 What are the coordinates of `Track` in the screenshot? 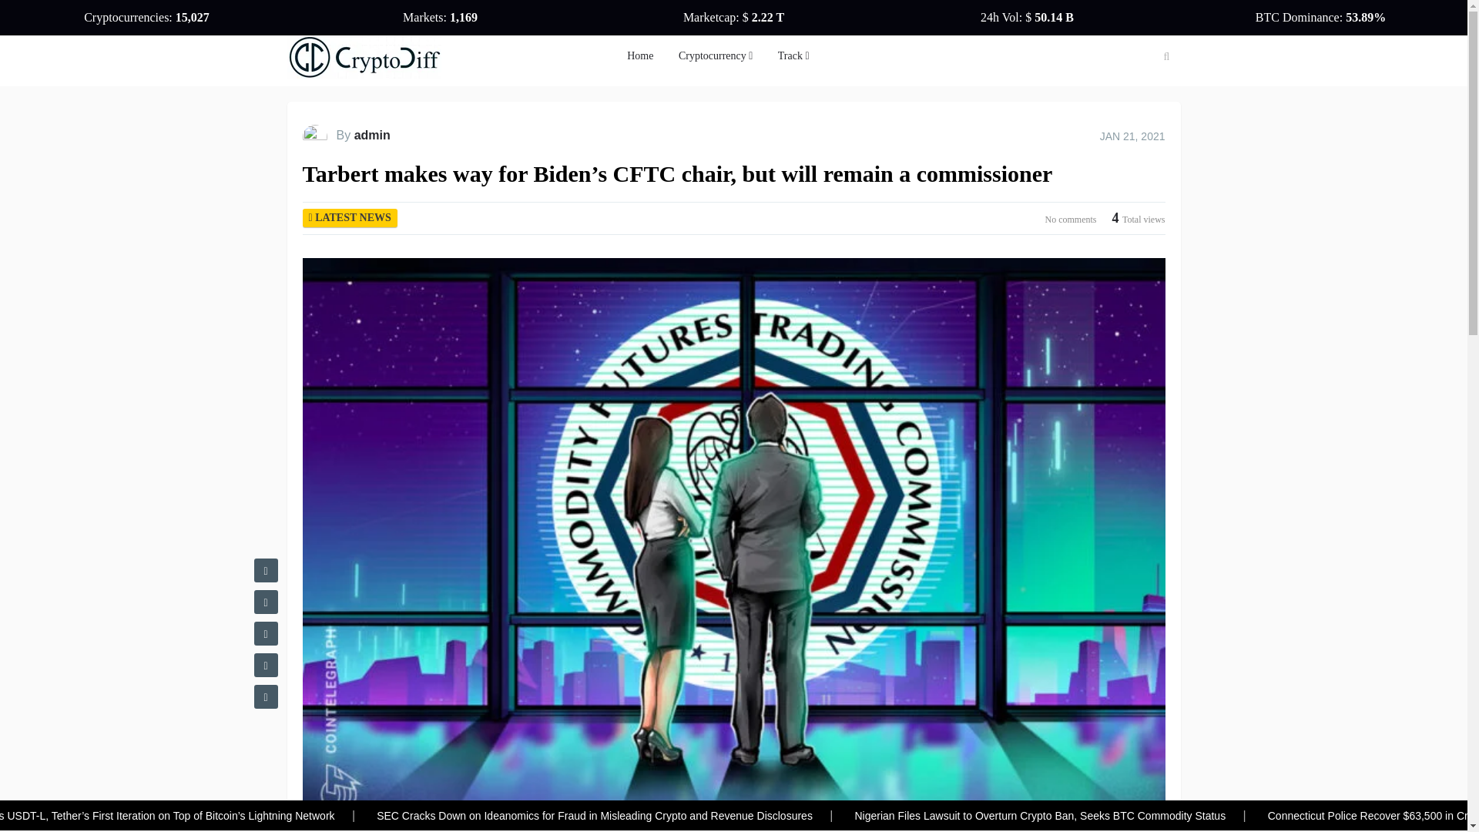 It's located at (793, 56).